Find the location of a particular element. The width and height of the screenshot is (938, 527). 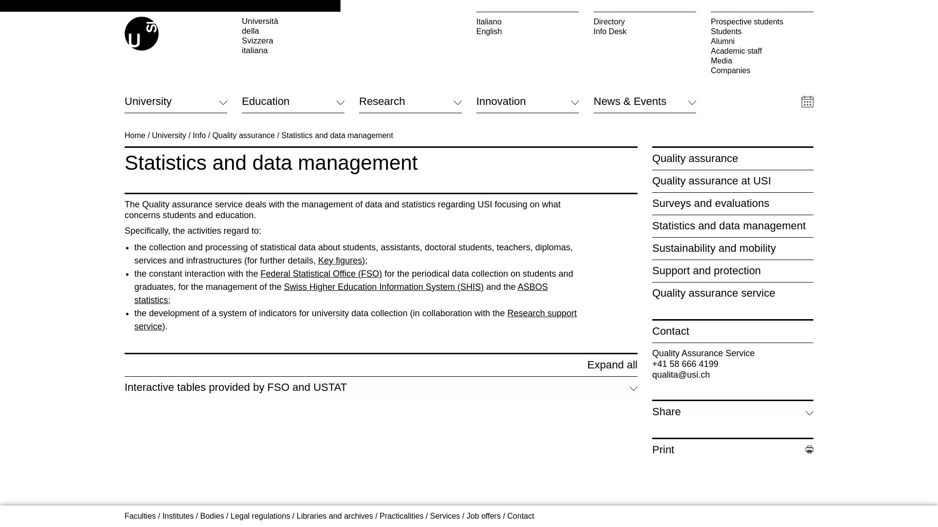

Italiano is located at coordinates (528, 21).